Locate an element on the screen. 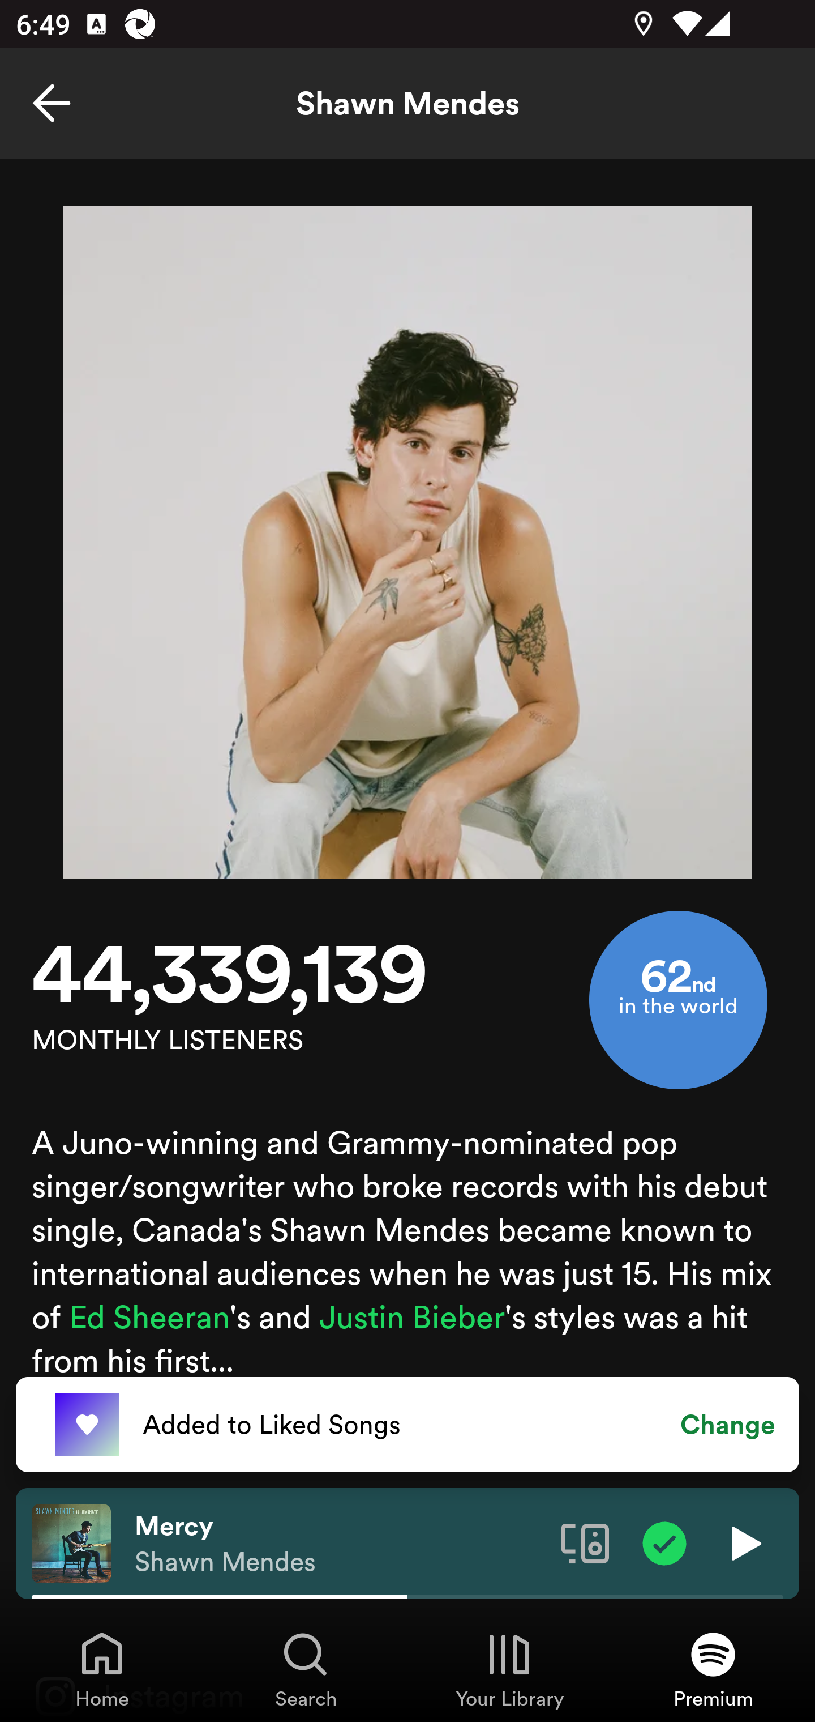  Play is located at coordinates (744, 1542).